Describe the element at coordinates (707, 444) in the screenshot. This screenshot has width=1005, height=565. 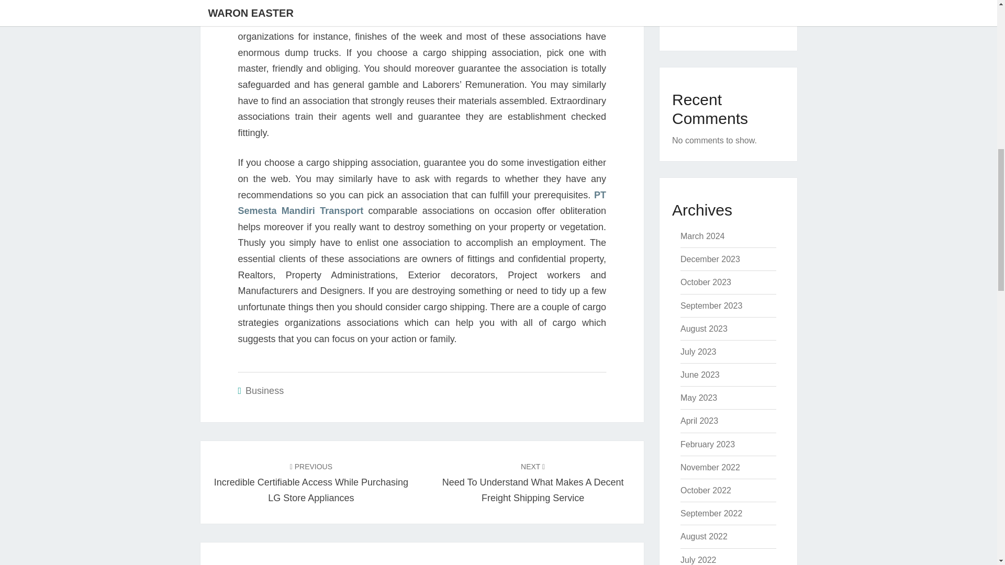
I see `February 2023` at that location.